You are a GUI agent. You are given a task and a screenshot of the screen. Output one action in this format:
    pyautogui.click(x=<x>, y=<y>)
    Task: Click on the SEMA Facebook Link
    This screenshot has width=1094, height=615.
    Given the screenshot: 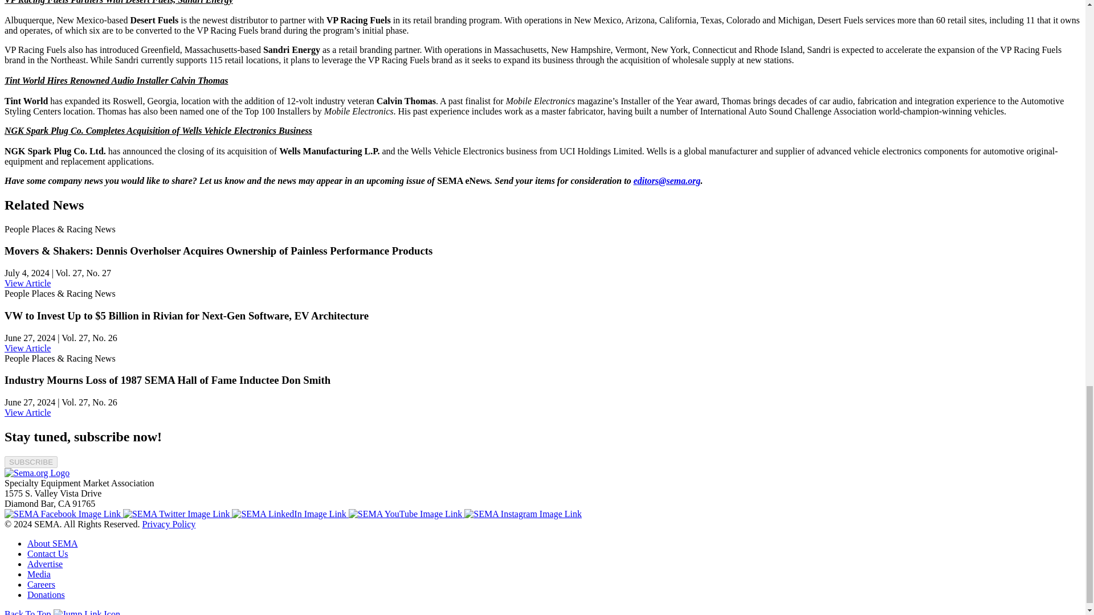 What is the action you would take?
    pyautogui.click(x=63, y=514)
    